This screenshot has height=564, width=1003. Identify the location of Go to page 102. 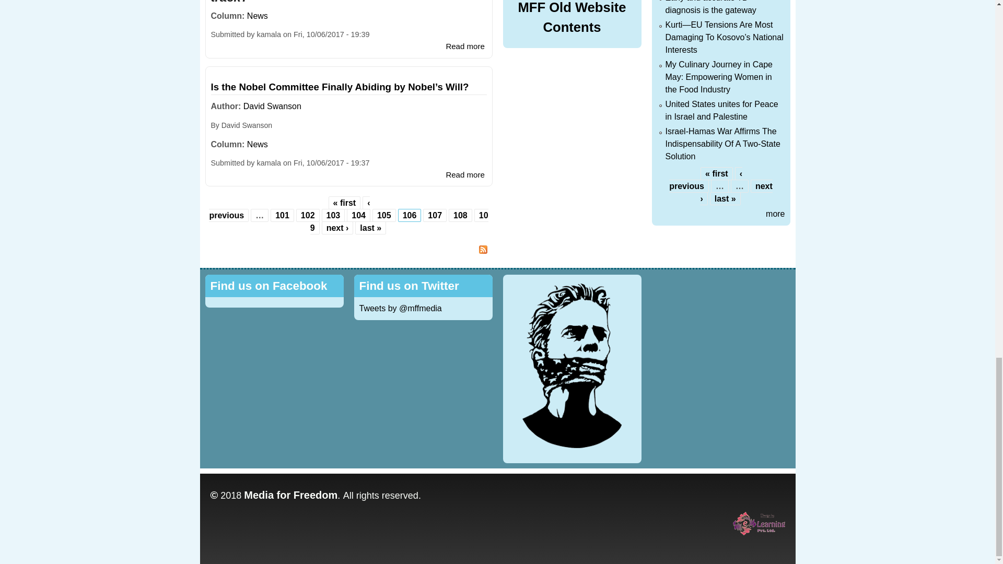
(308, 215).